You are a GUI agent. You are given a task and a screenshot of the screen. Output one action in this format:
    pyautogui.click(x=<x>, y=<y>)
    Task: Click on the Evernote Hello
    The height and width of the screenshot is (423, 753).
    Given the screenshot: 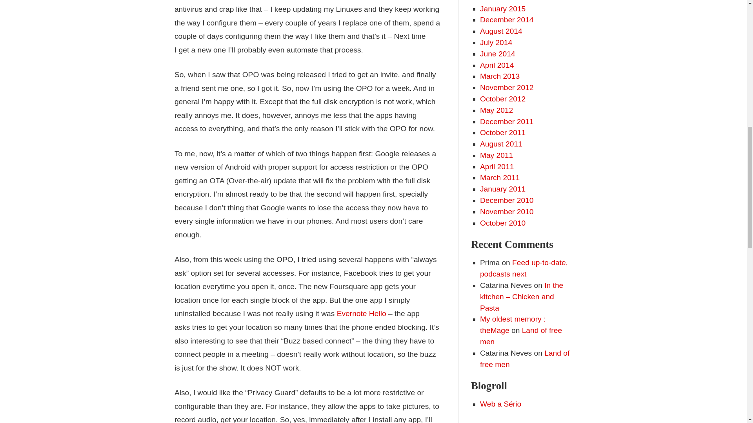 What is the action you would take?
    pyautogui.click(x=361, y=313)
    